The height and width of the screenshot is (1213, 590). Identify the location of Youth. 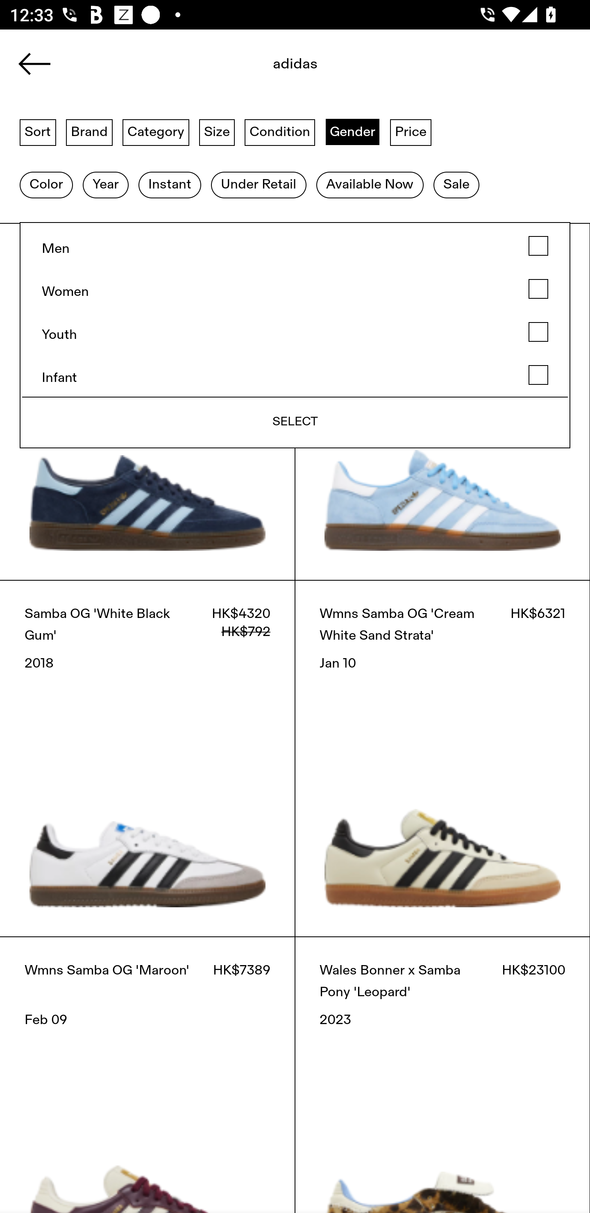
(295, 332).